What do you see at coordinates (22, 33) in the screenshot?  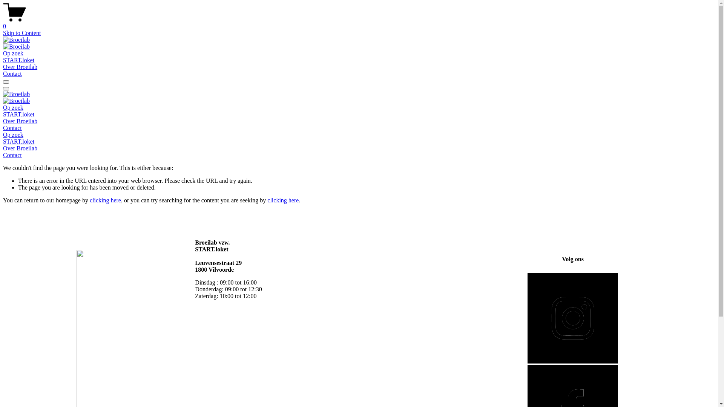 I see `Skip to Content` at bounding box center [22, 33].